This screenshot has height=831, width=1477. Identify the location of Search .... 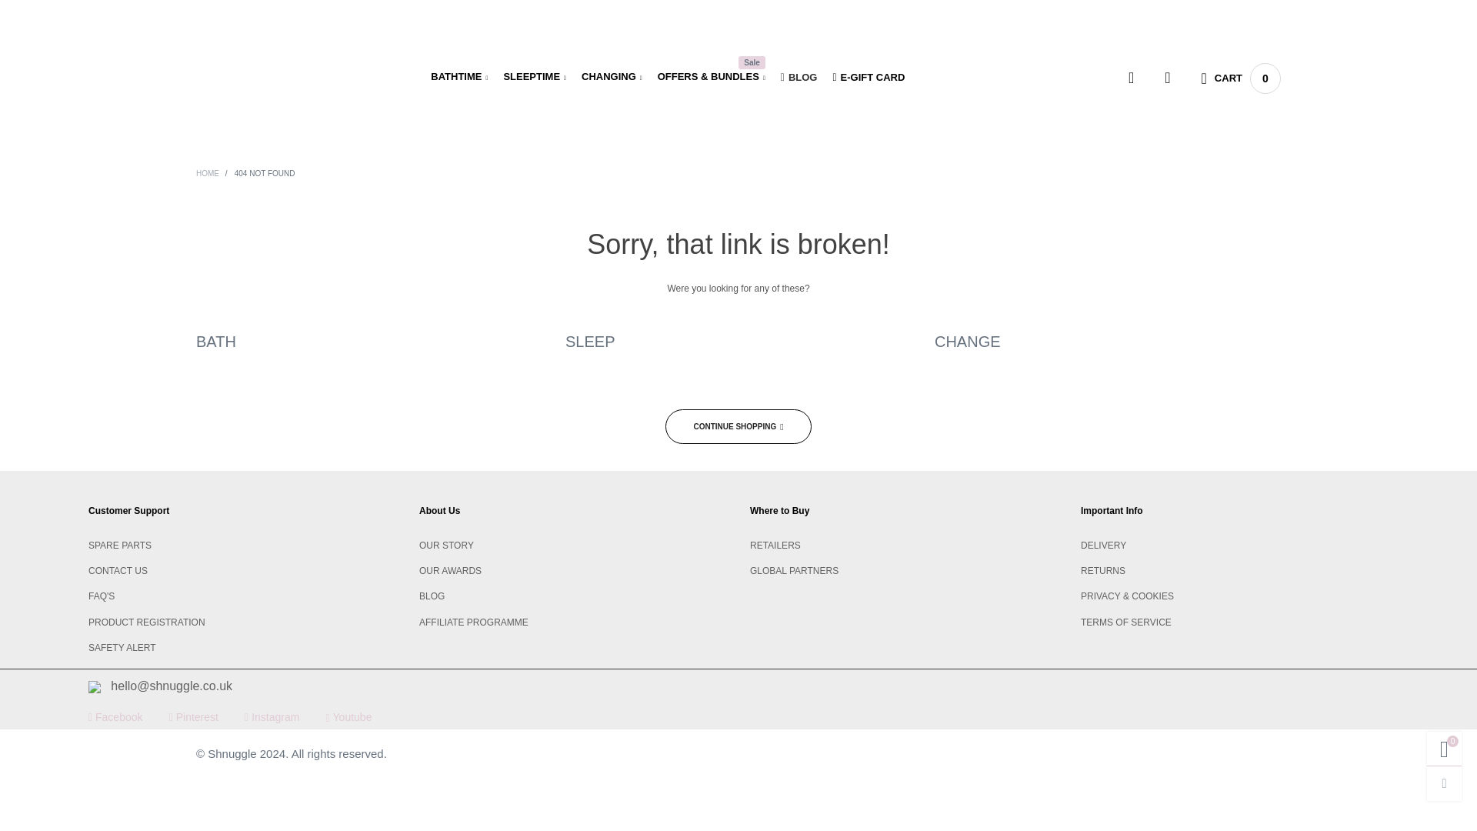
(1131, 78).